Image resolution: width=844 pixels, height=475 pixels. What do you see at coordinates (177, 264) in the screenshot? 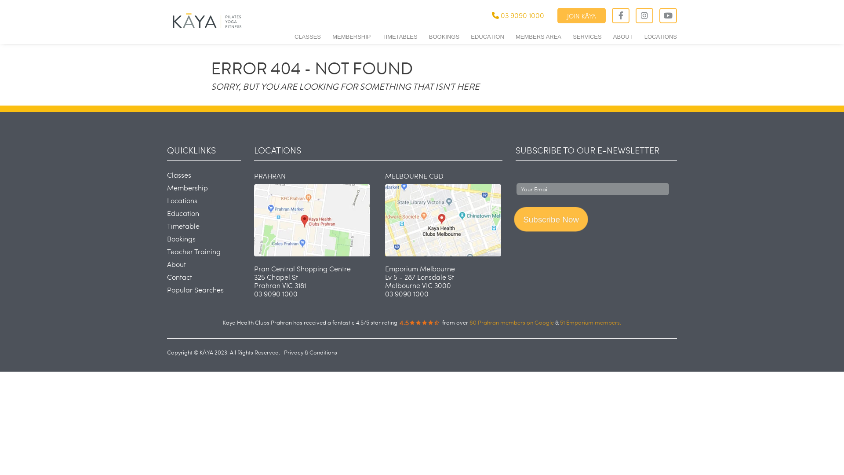
I see `About` at bounding box center [177, 264].